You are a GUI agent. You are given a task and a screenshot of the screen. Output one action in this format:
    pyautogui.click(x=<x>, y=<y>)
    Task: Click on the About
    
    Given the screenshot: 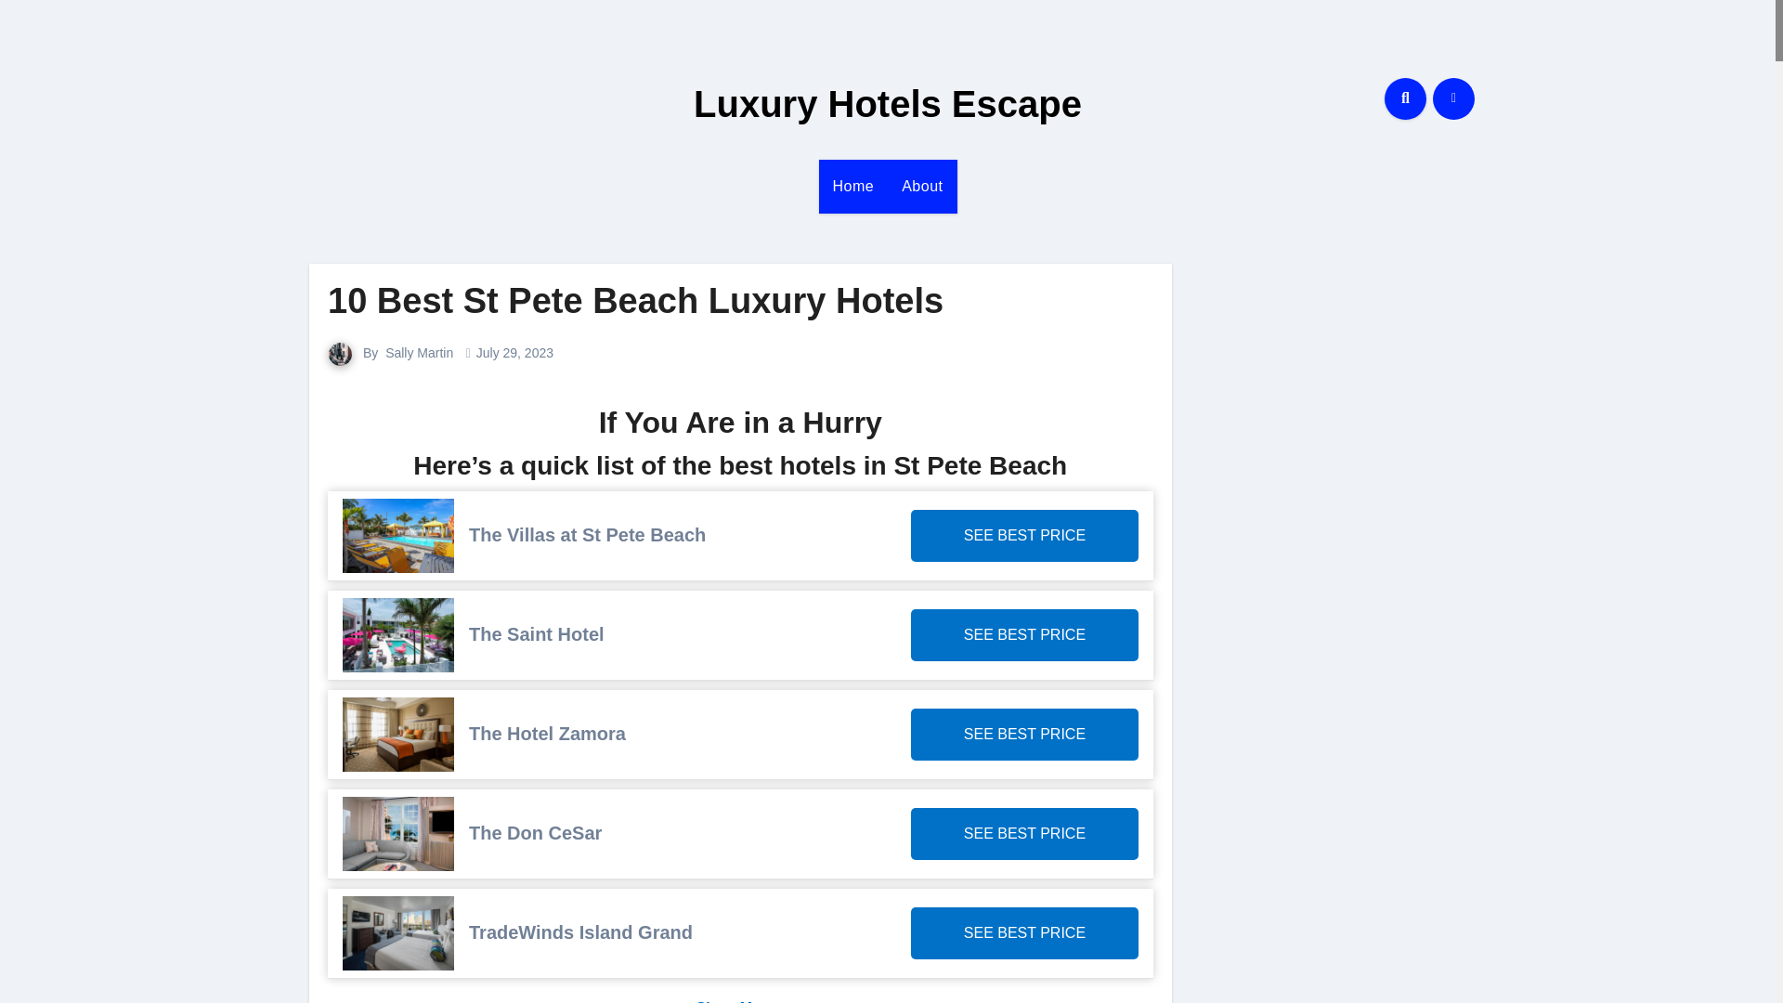 What is the action you would take?
    pyautogui.click(x=921, y=186)
    